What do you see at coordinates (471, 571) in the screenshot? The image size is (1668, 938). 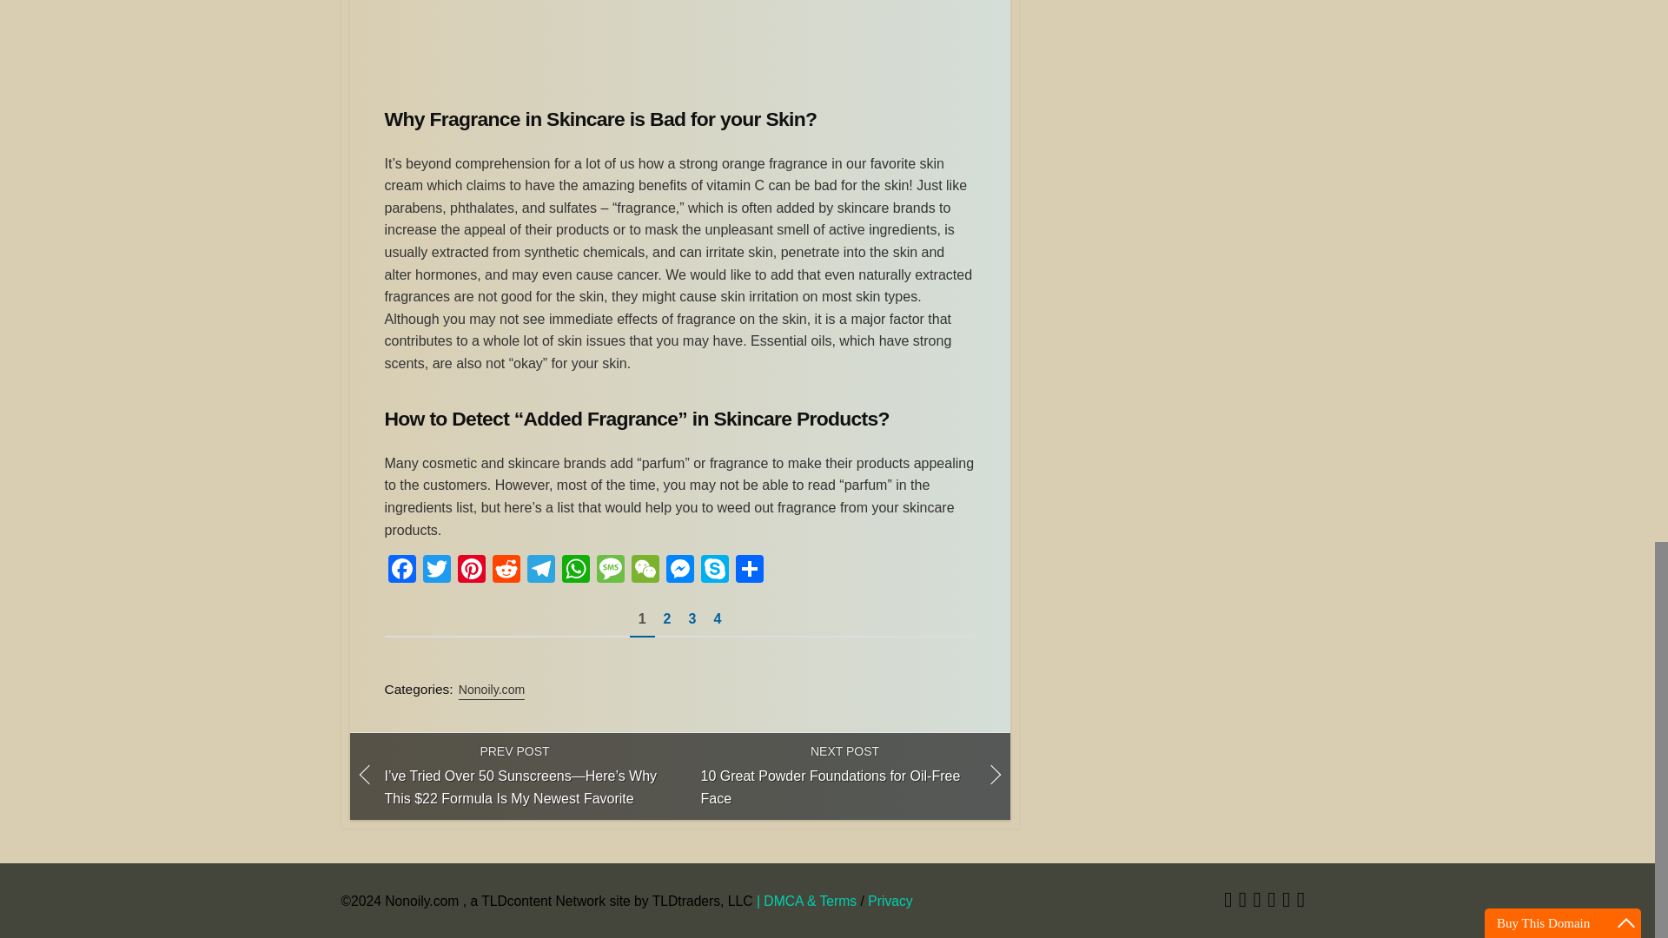 I see `Pinterest` at bounding box center [471, 571].